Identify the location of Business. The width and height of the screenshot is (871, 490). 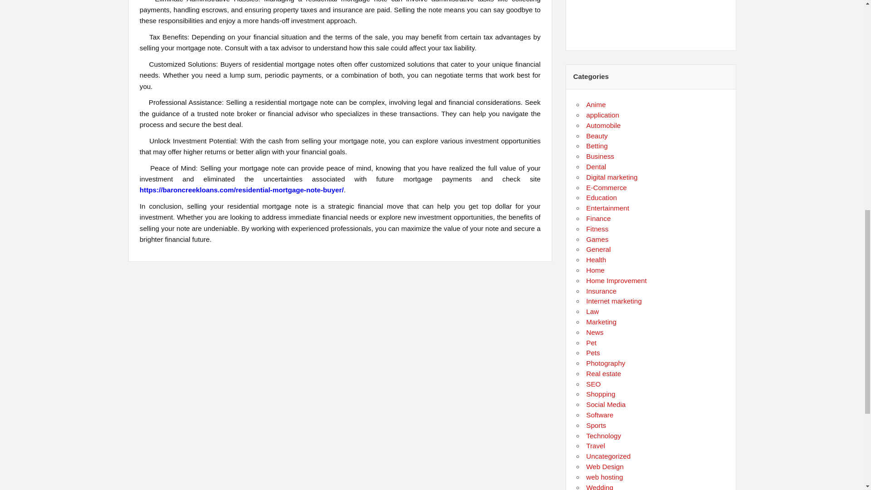
(600, 156).